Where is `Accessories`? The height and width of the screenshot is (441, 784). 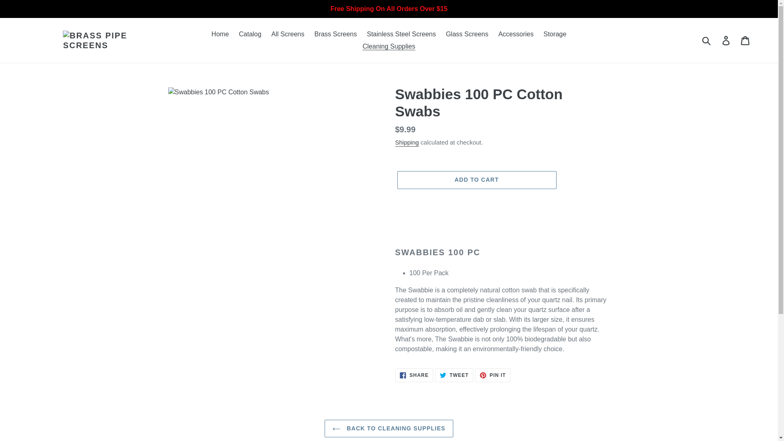 Accessories is located at coordinates (476, 180).